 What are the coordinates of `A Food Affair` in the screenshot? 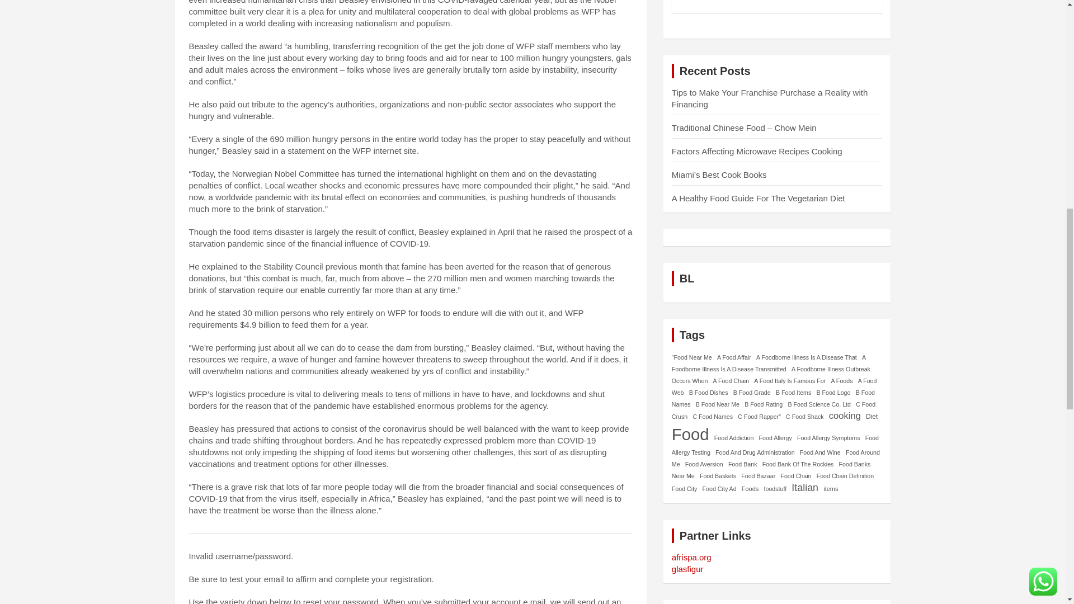 It's located at (734, 357).